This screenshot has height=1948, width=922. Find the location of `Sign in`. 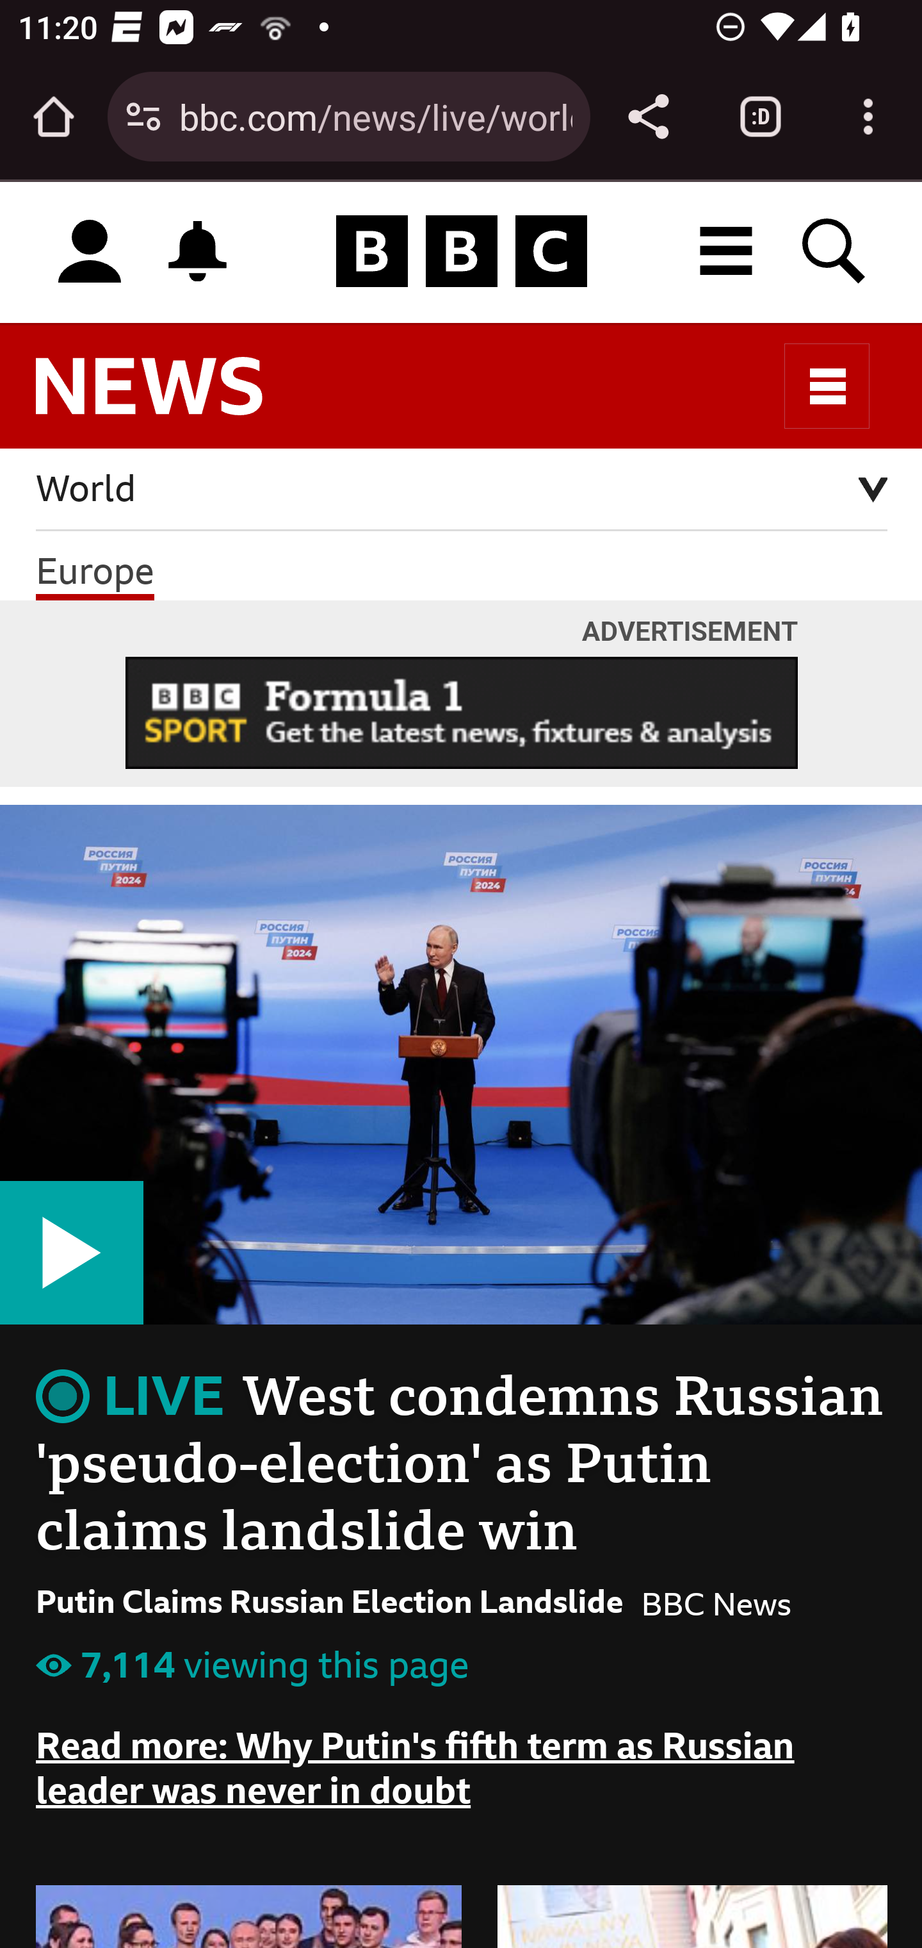

Sign in is located at coordinates (90, 252).